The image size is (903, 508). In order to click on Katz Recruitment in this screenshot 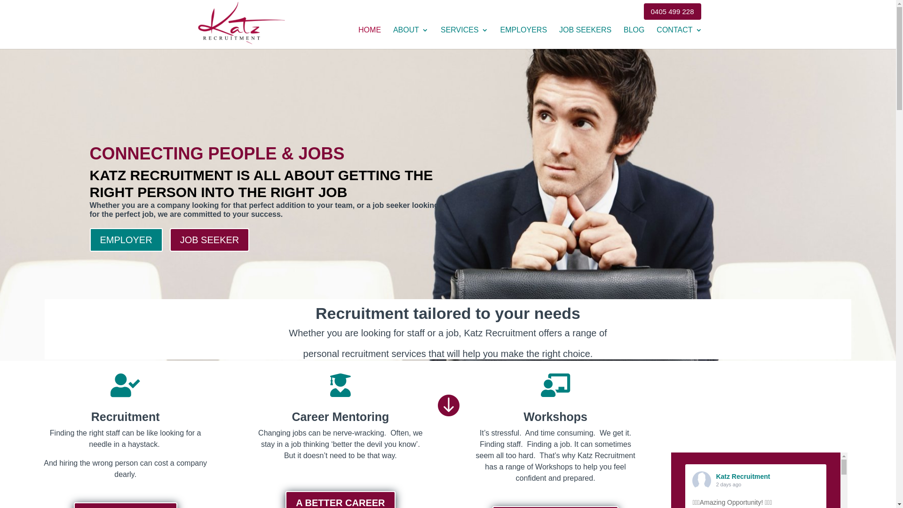, I will do `click(743, 476)`.